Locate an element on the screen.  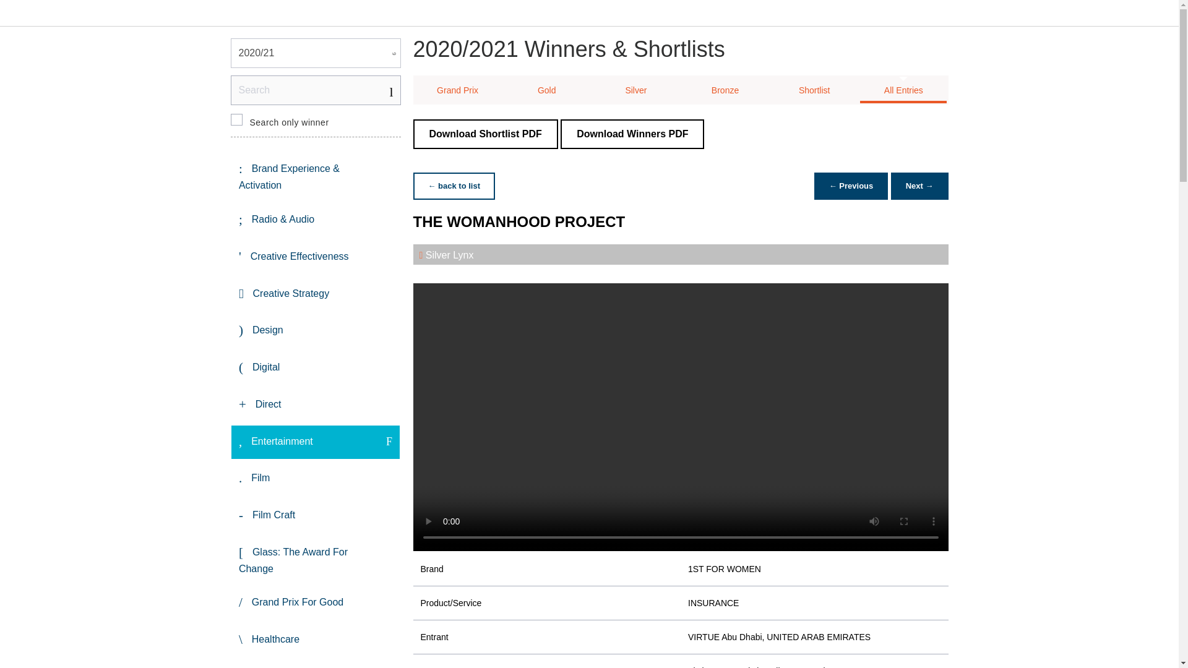
Direct is located at coordinates (316, 405).